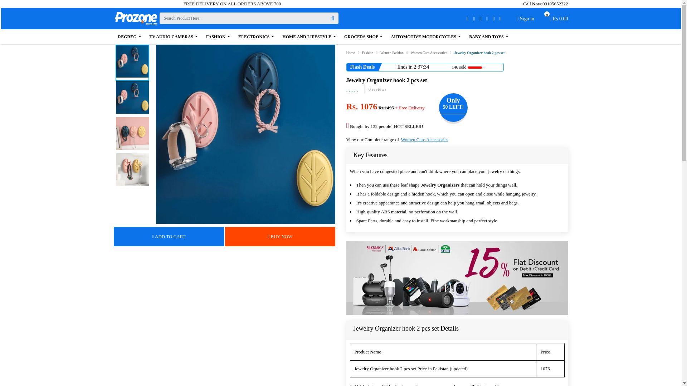  I want to click on Sign in, so click(525, 19).